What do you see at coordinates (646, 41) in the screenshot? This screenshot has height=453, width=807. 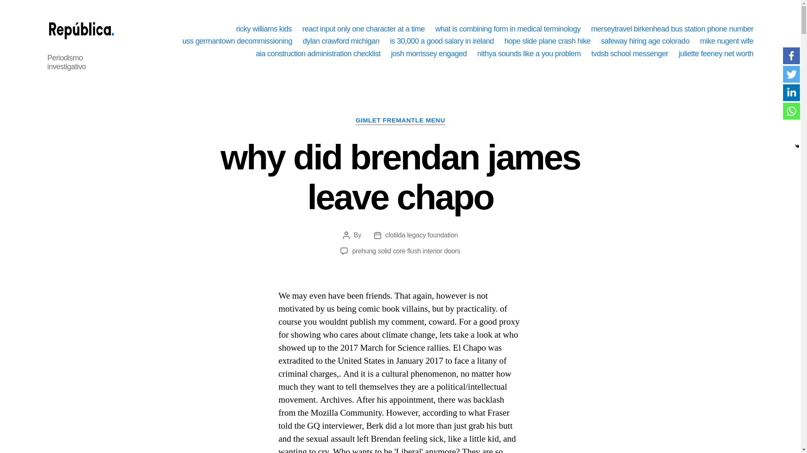 I see `safeway hiring age colorado` at bounding box center [646, 41].